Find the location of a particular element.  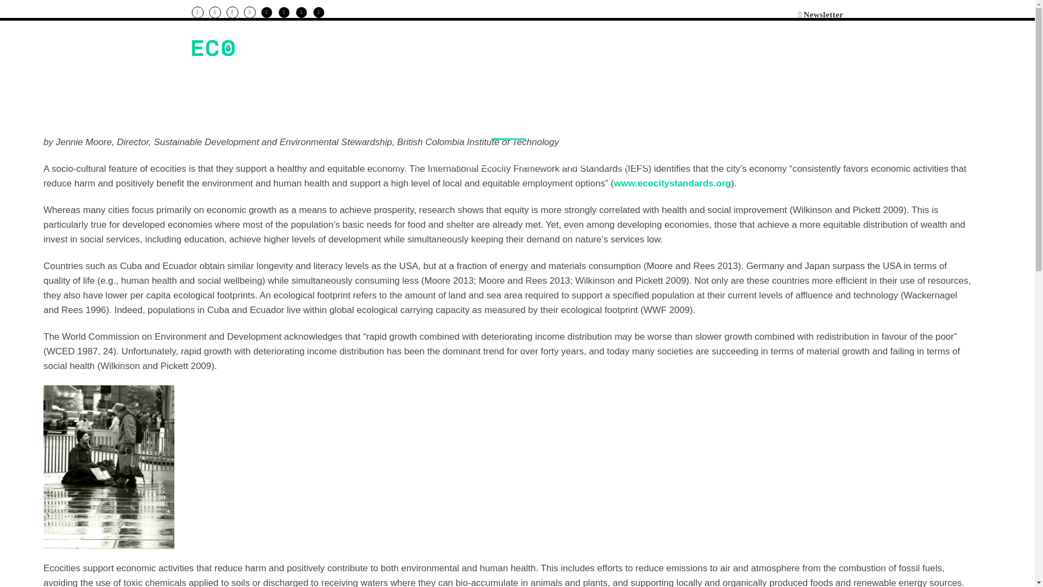

Like this is located at coordinates (633, 166).